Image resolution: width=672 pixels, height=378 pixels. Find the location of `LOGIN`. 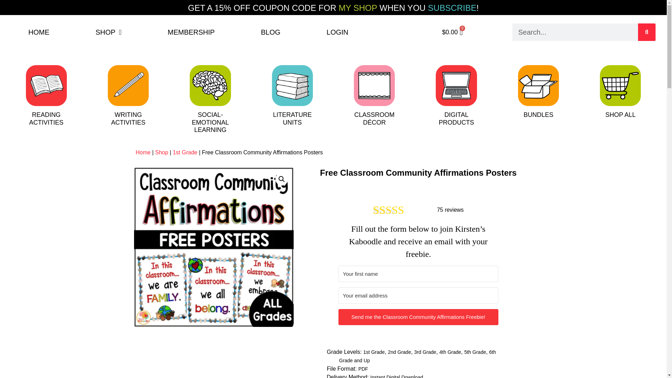

LOGIN is located at coordinates (292, 118).